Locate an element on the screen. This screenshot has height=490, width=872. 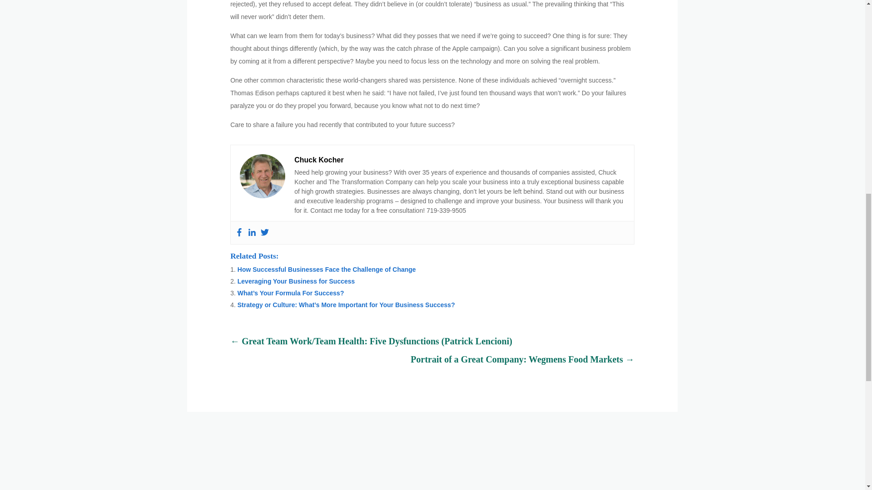
Facebook is located at coordinates (239, 232).